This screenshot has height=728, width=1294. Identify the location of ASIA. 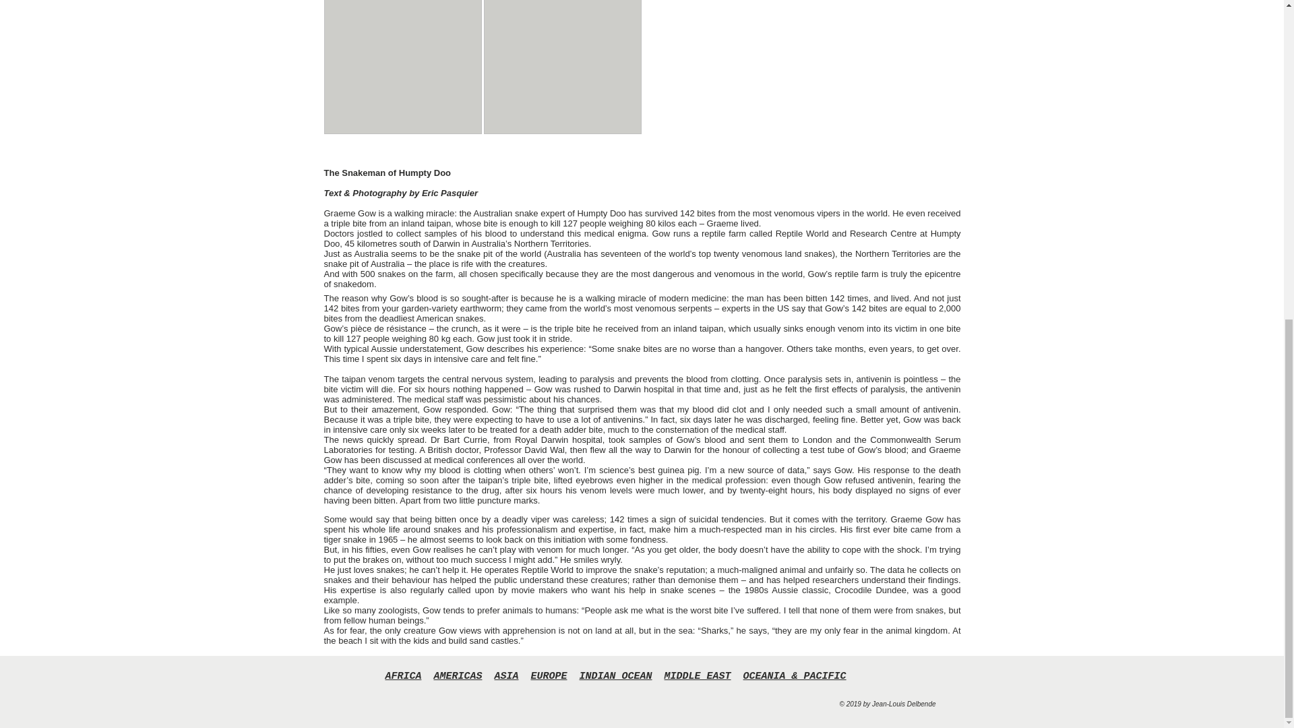
(506, 675).